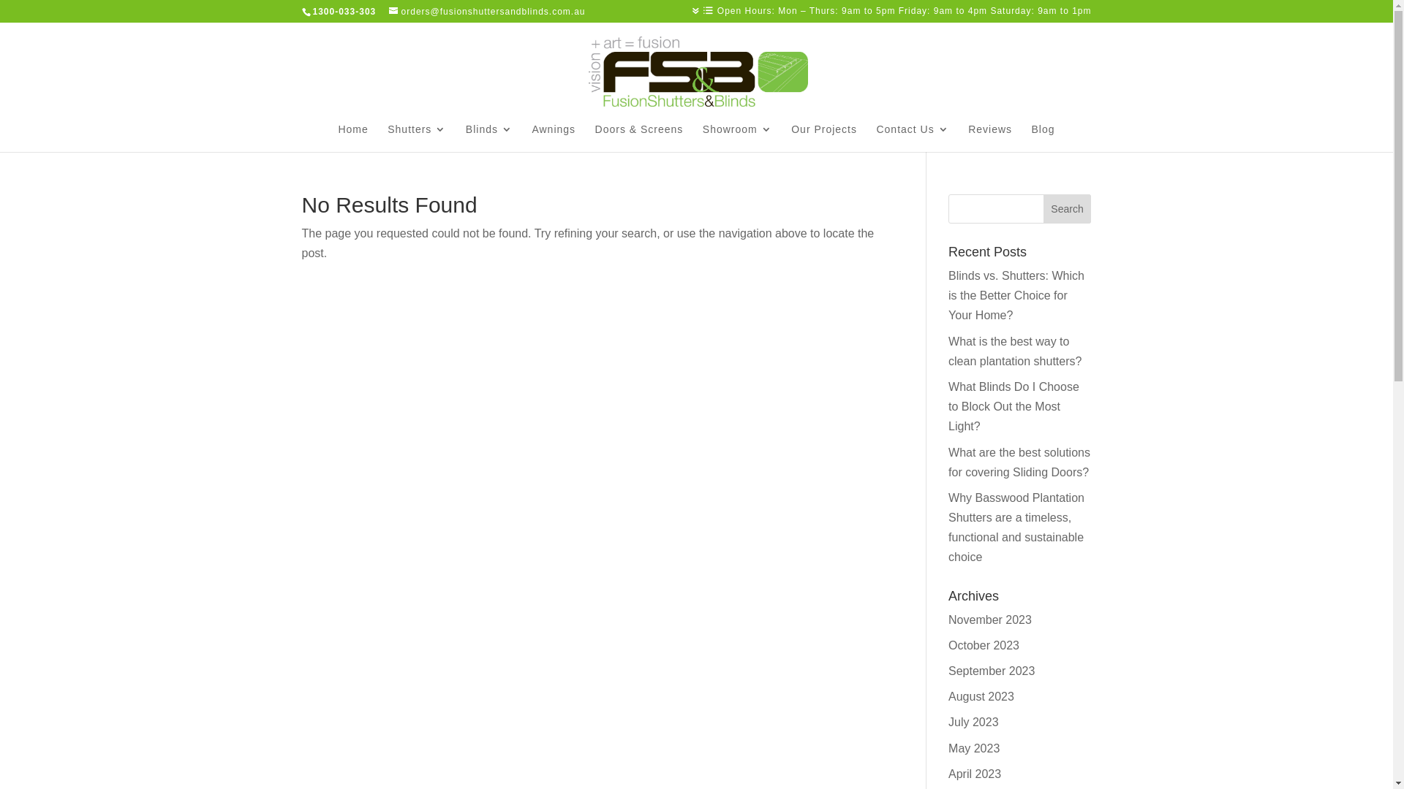 The image size is (1404, 789). What do you see at coordinates (981, 697) in the screenshot?
I see `August 2023` at bounding box center [981, 697].